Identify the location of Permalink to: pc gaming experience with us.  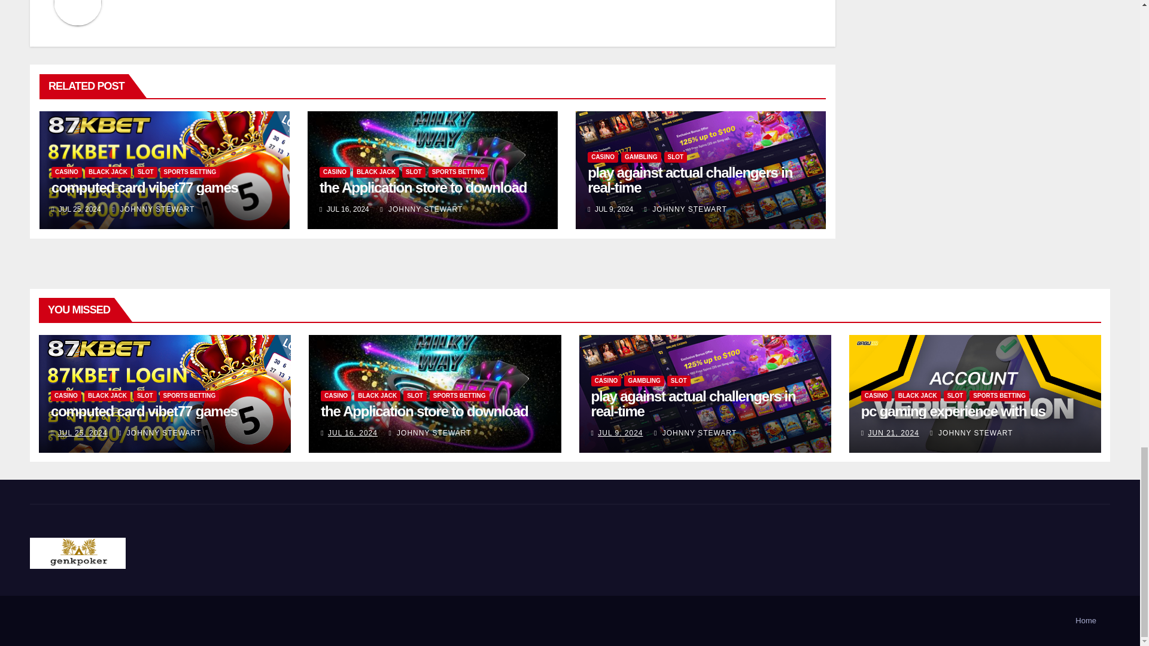
(953, 410).